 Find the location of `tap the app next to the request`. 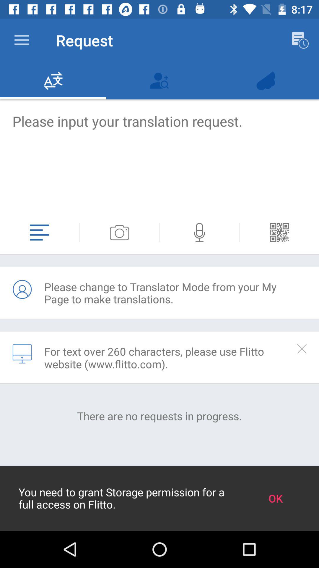

tap the app next to the request is located at coordinates (22, 40).